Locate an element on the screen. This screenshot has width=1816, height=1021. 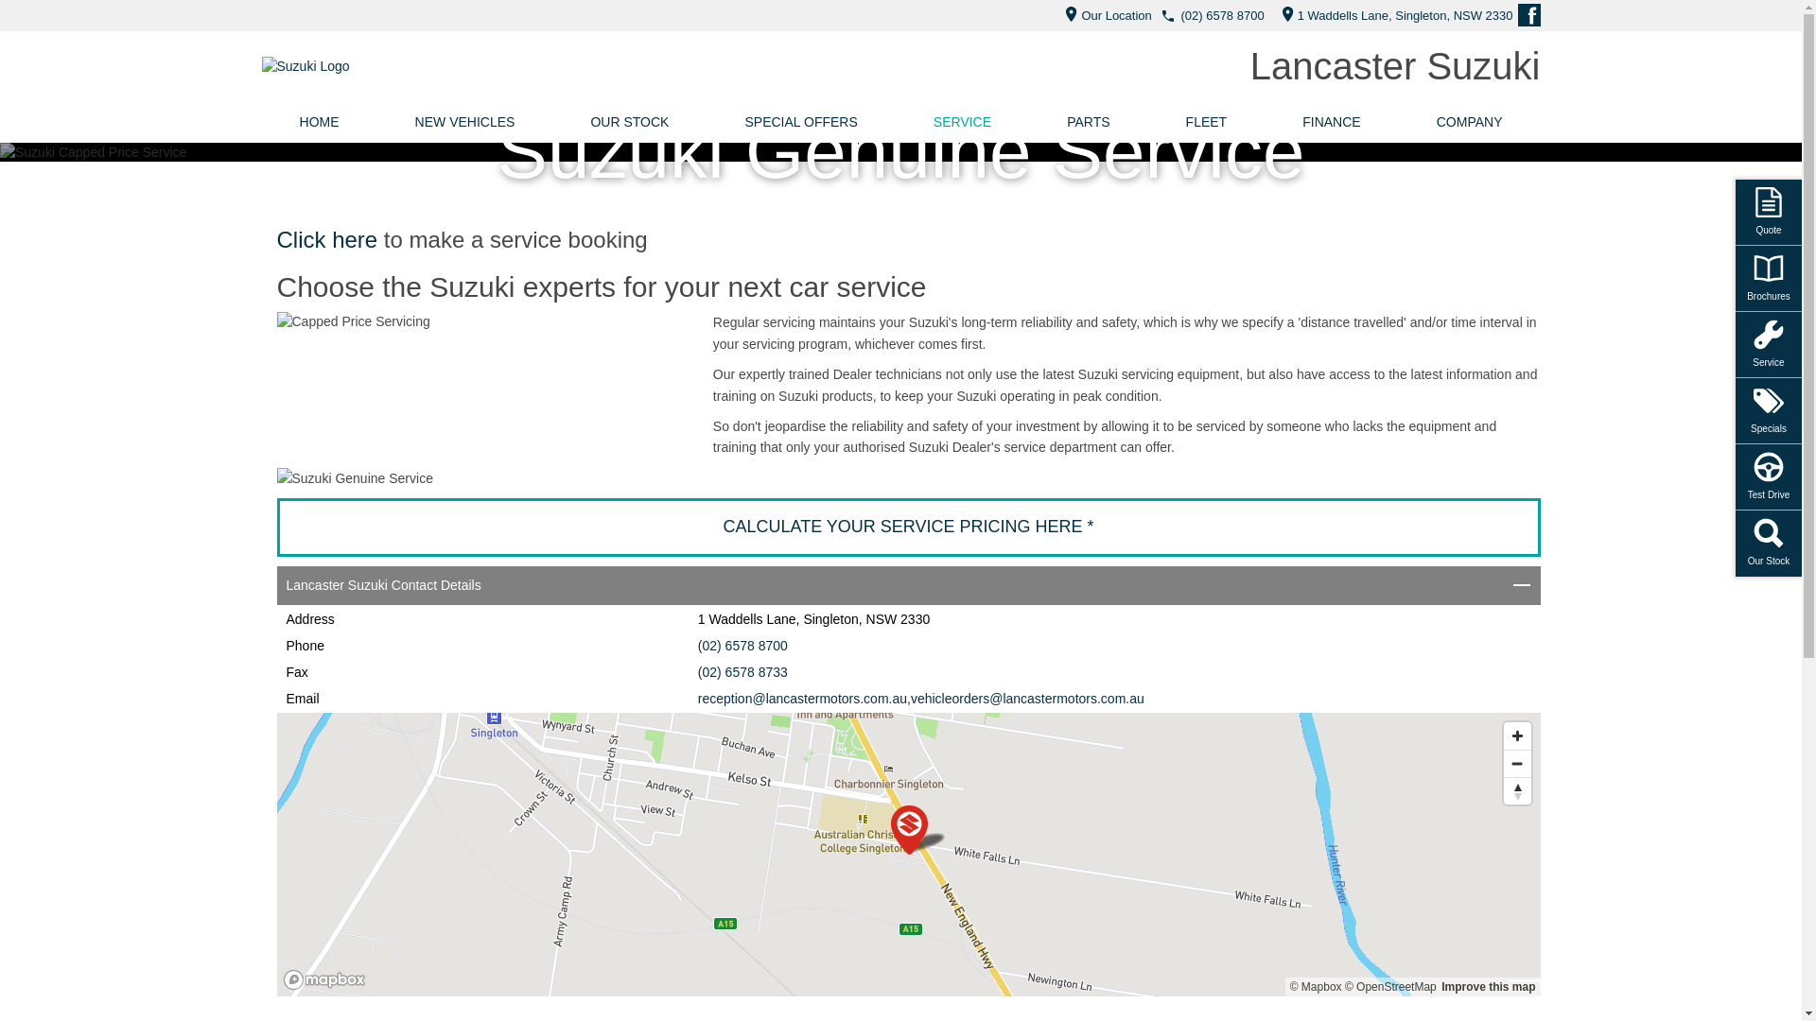
COMPANY is located at coordinates (1470, 122).